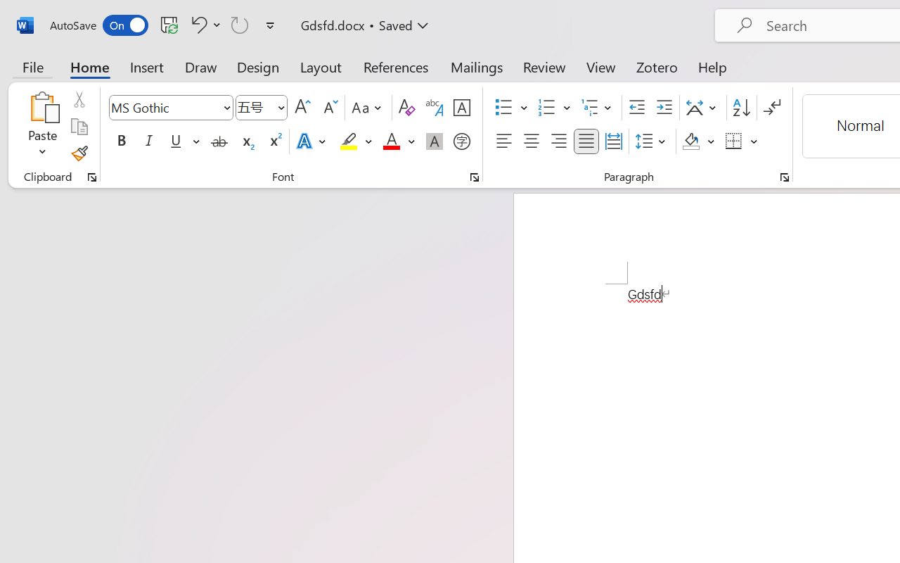 The image size is (900, 563). Describe the element at coordinates (240, 25) in the screenshot. I see `Can't Repeat` at that location.